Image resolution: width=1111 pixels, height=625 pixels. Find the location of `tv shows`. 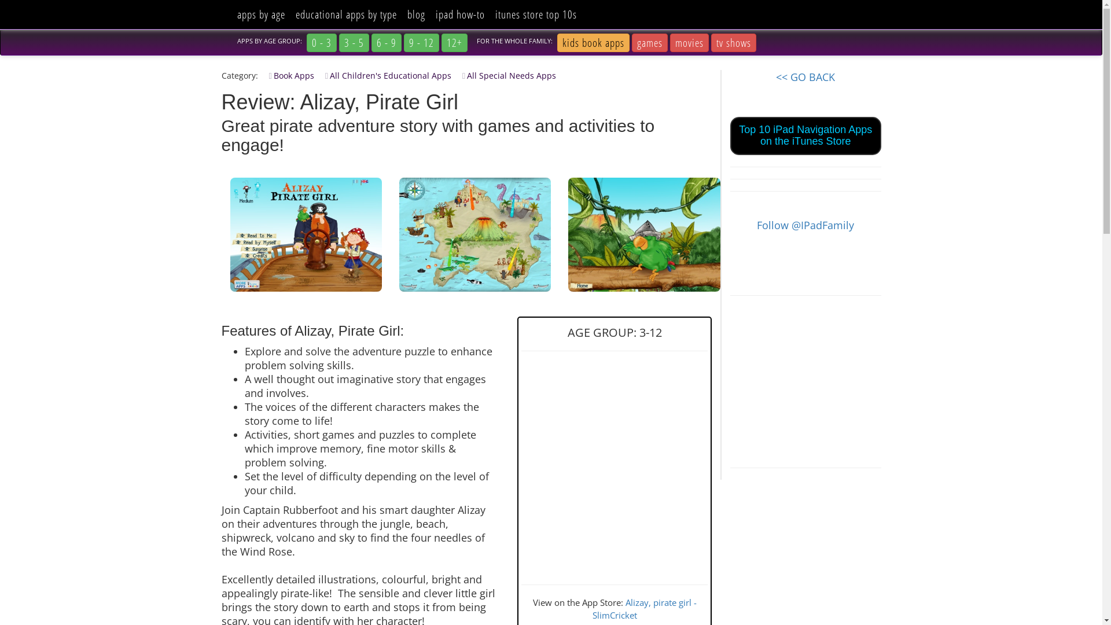

tv shows is located at coordinates (733, 43).